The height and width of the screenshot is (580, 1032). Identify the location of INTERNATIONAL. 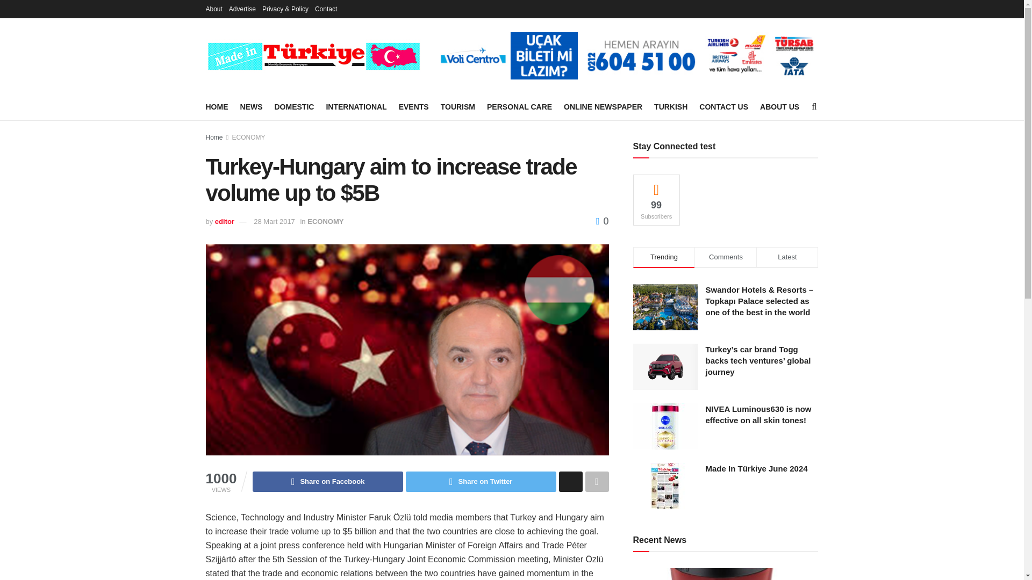
(356, 106).